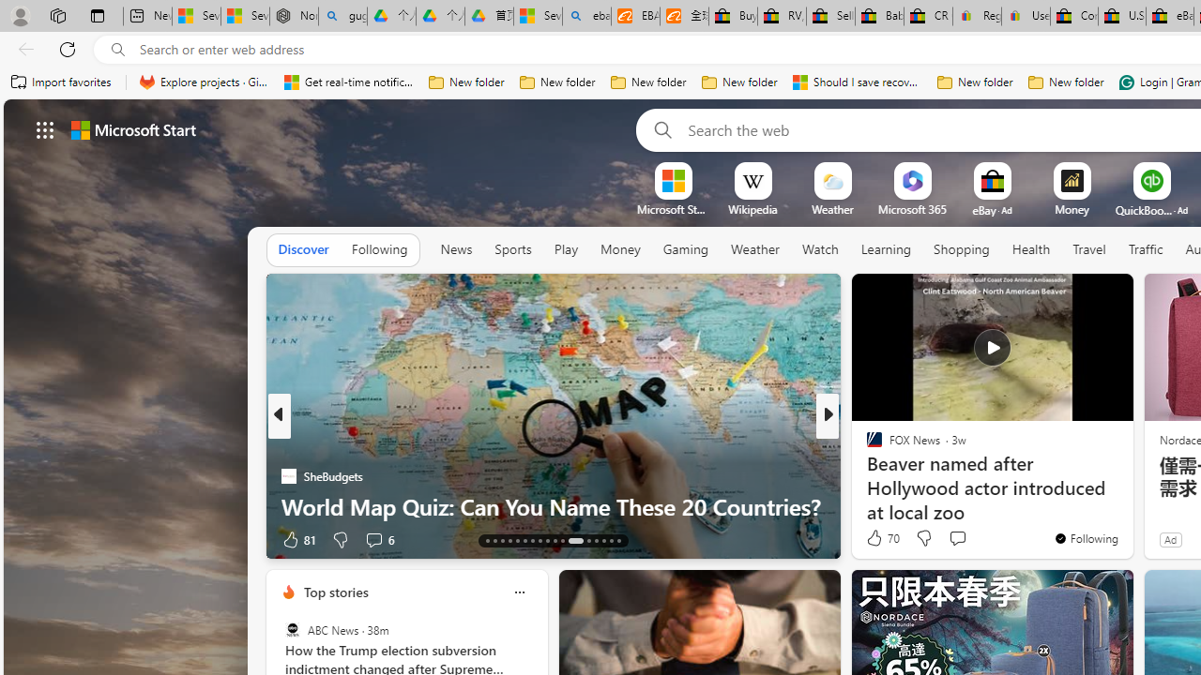  Describe the element at coordinates (512, 249) in the screenshot. I see `Sports` at that location.